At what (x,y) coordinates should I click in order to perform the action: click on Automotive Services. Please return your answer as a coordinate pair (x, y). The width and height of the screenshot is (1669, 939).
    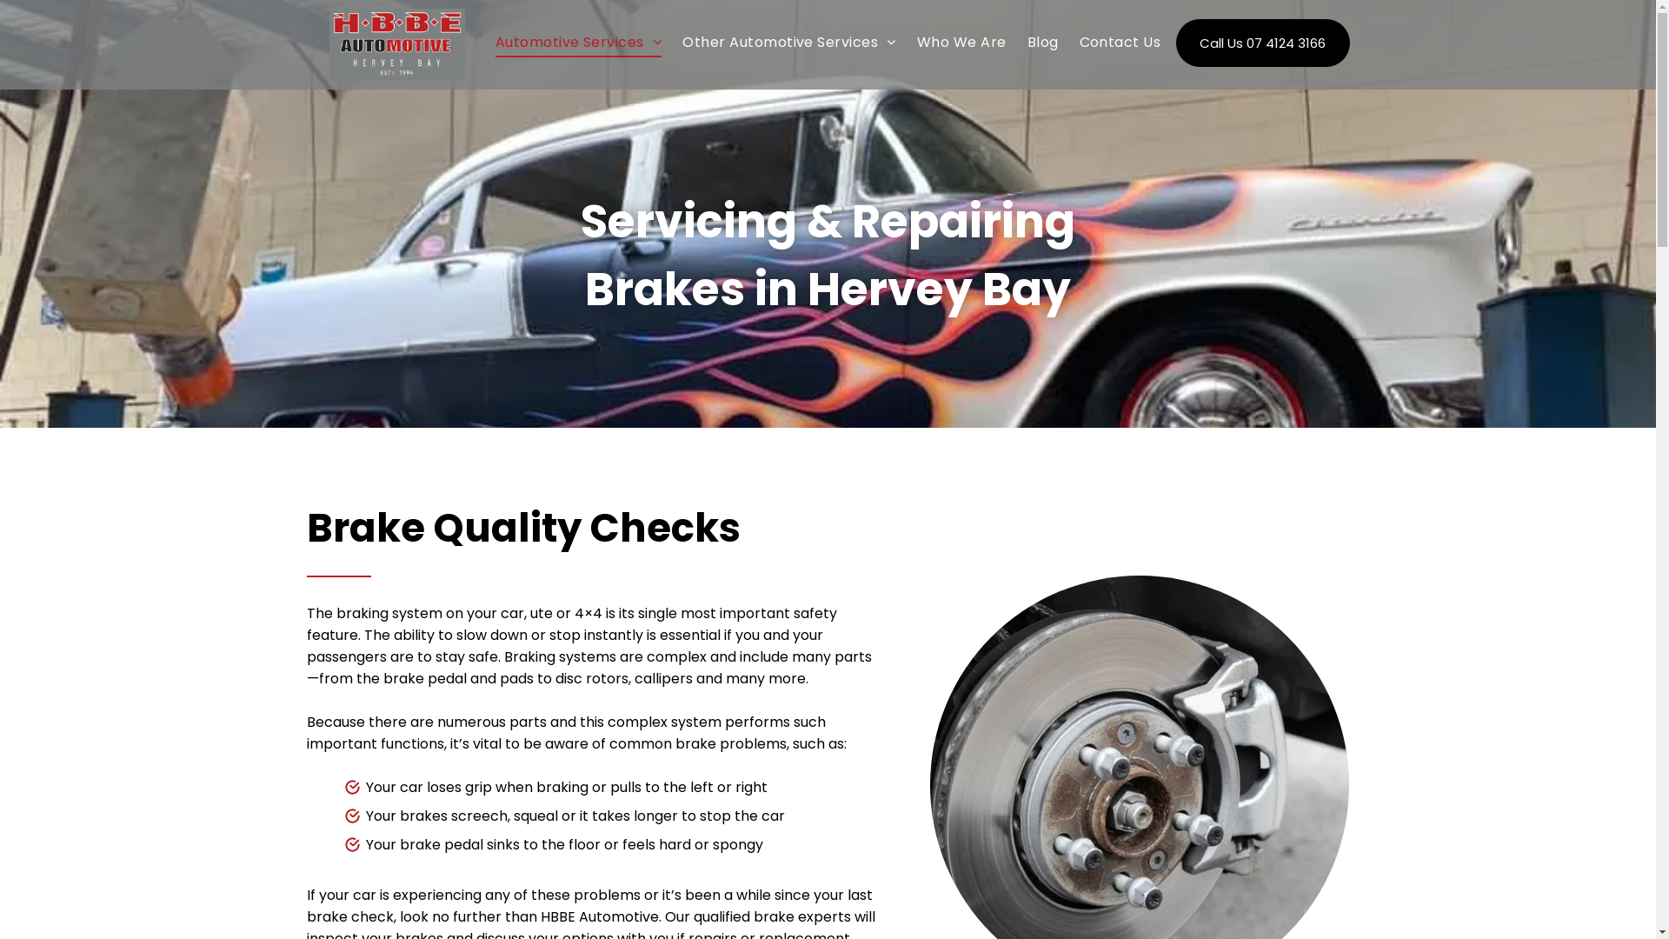
    Looking at the image, I should click on (579, 42).